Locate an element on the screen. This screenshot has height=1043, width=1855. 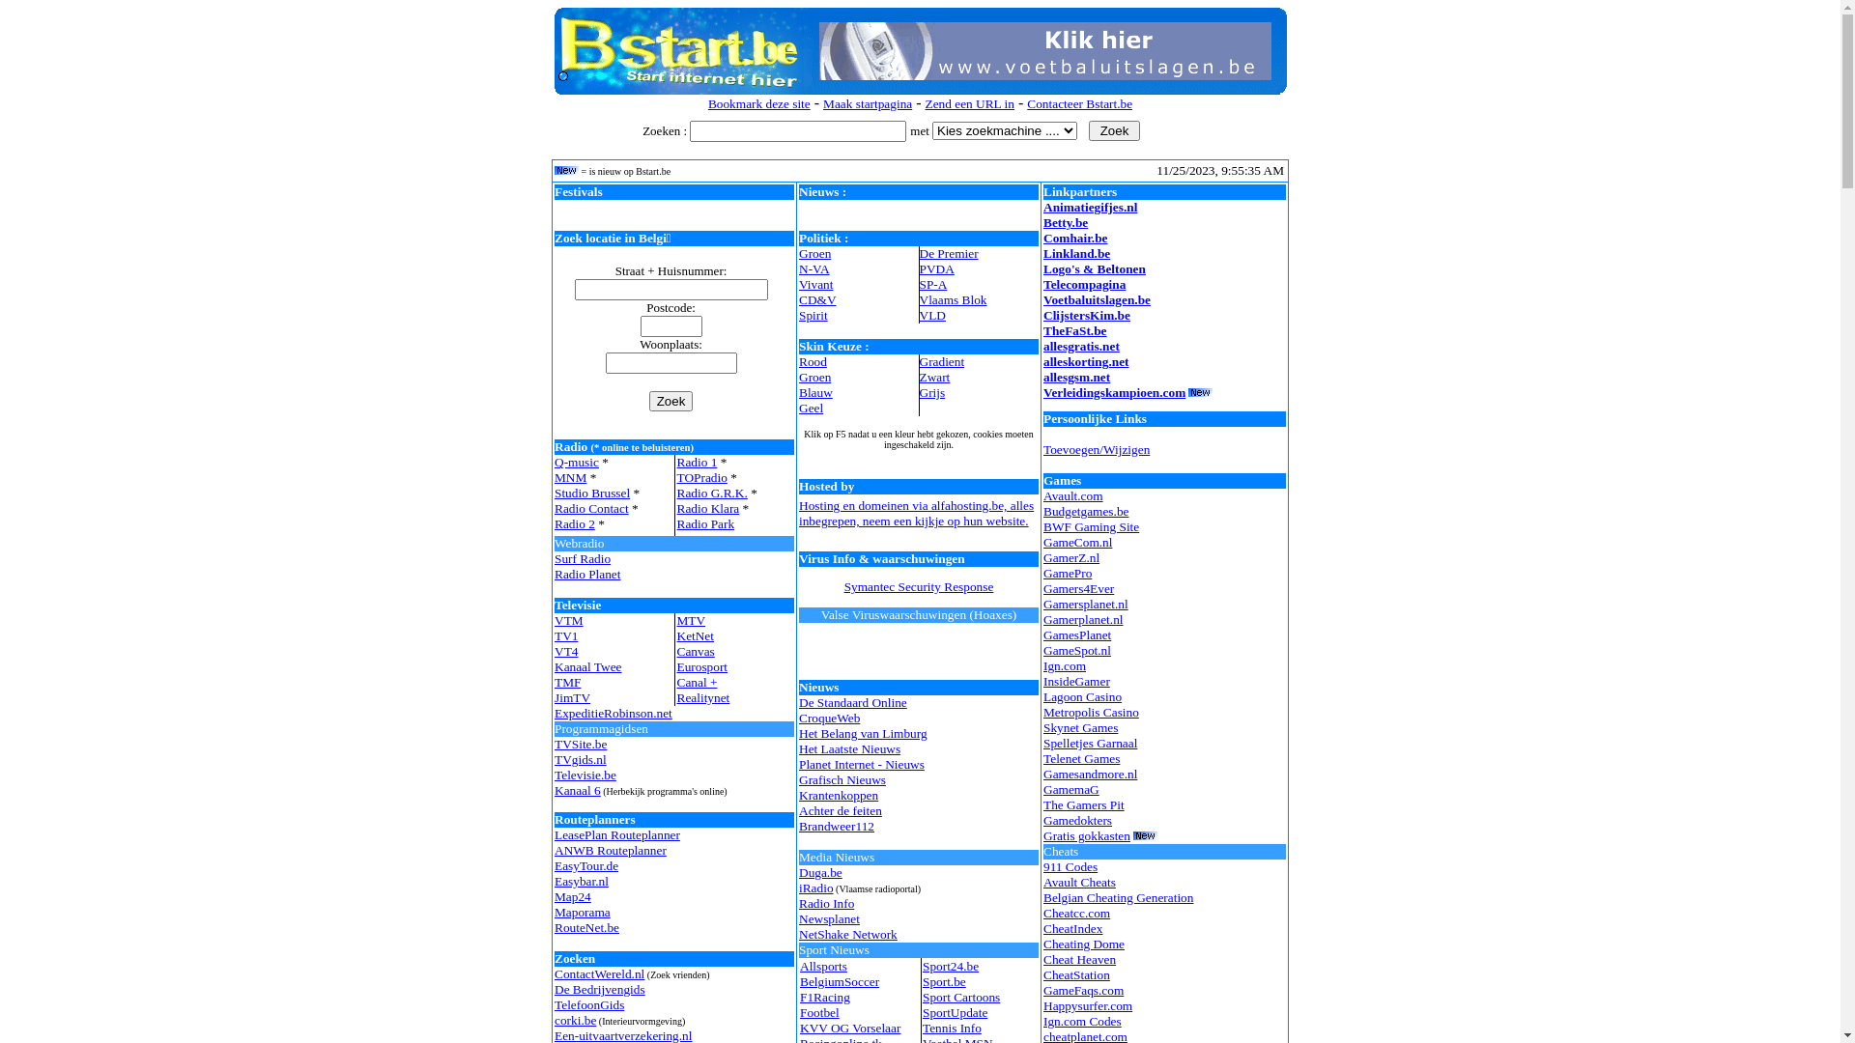
BelgiumSoccer is located at coordinates (840, 981).